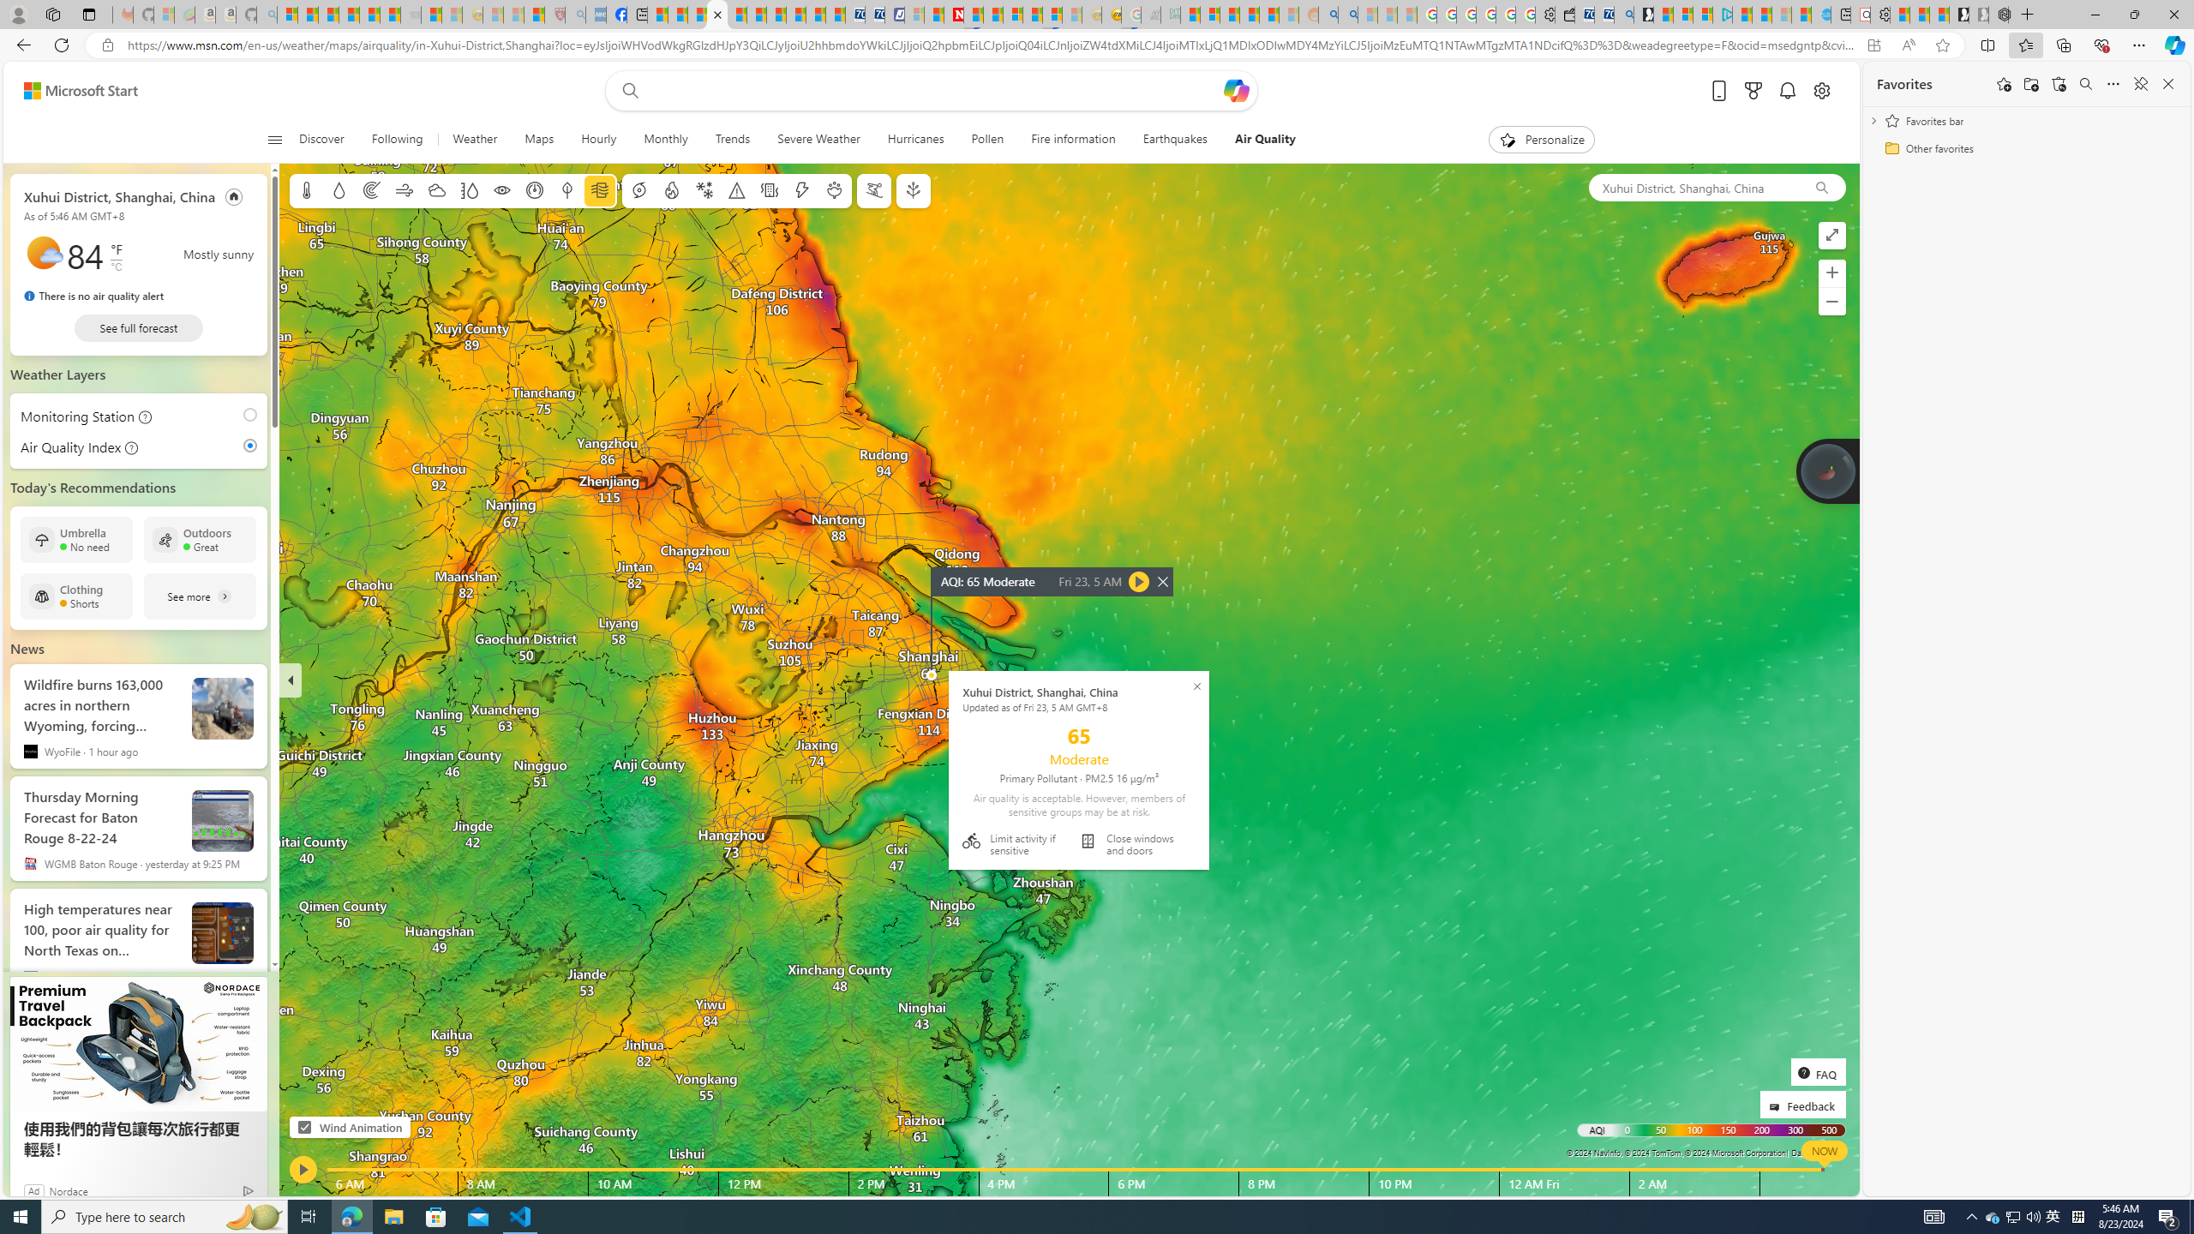 The height and width of the screenshot is (1234, 2194). Describe the element at coordinates (1752, 91) in the screenshot. I see `Microsoft rewards` at that location.